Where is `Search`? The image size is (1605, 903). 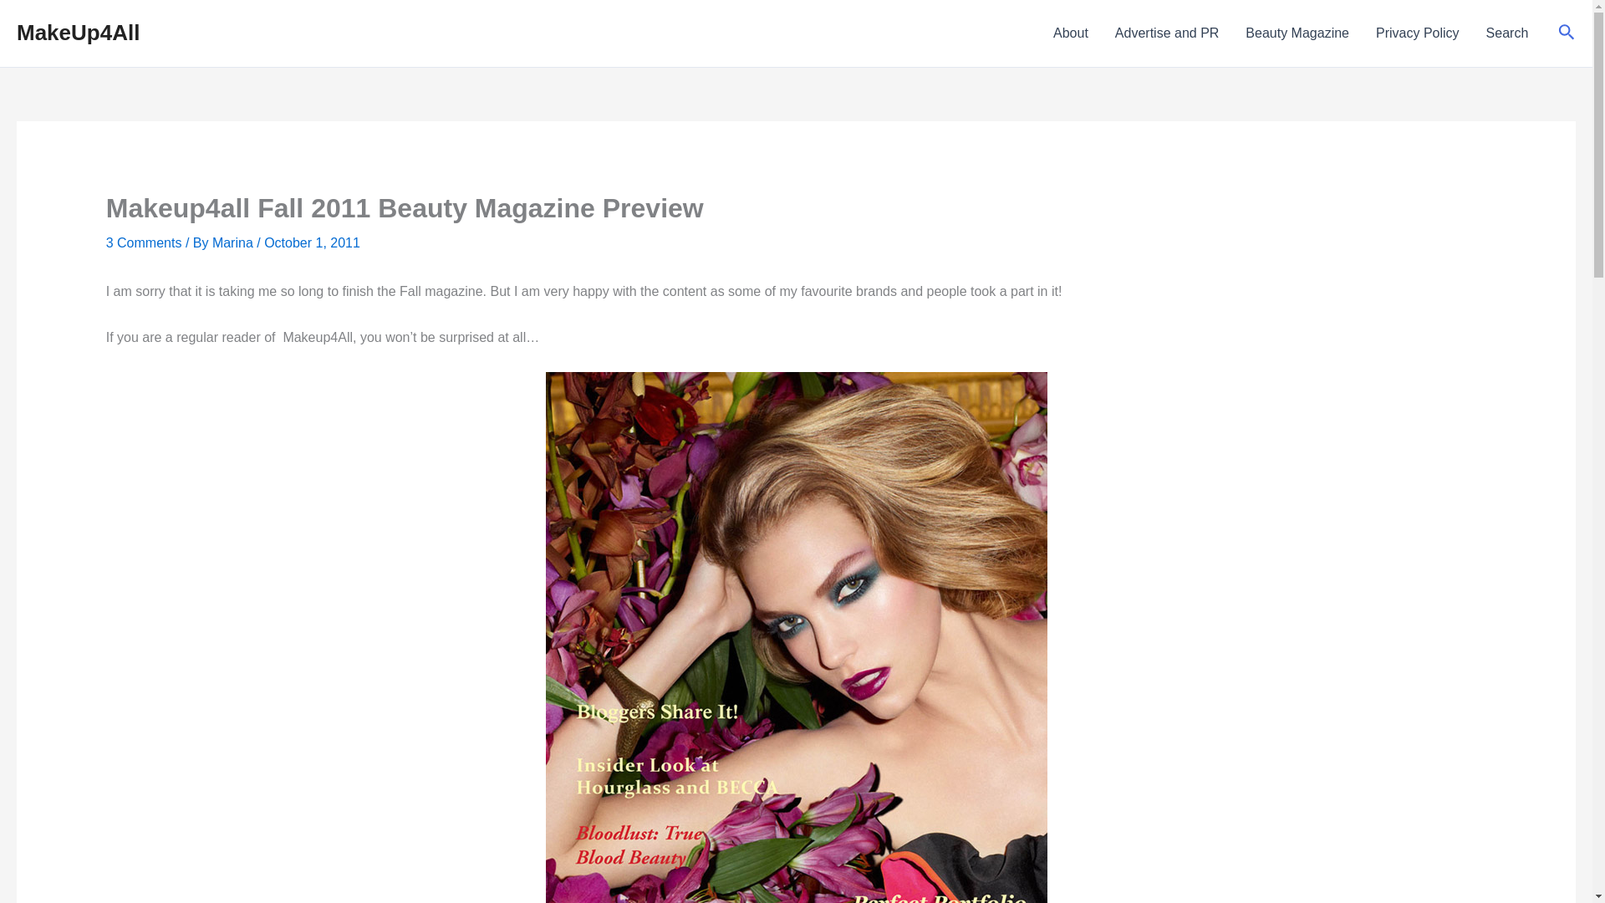 Search is located at coordinates (1508, 33).